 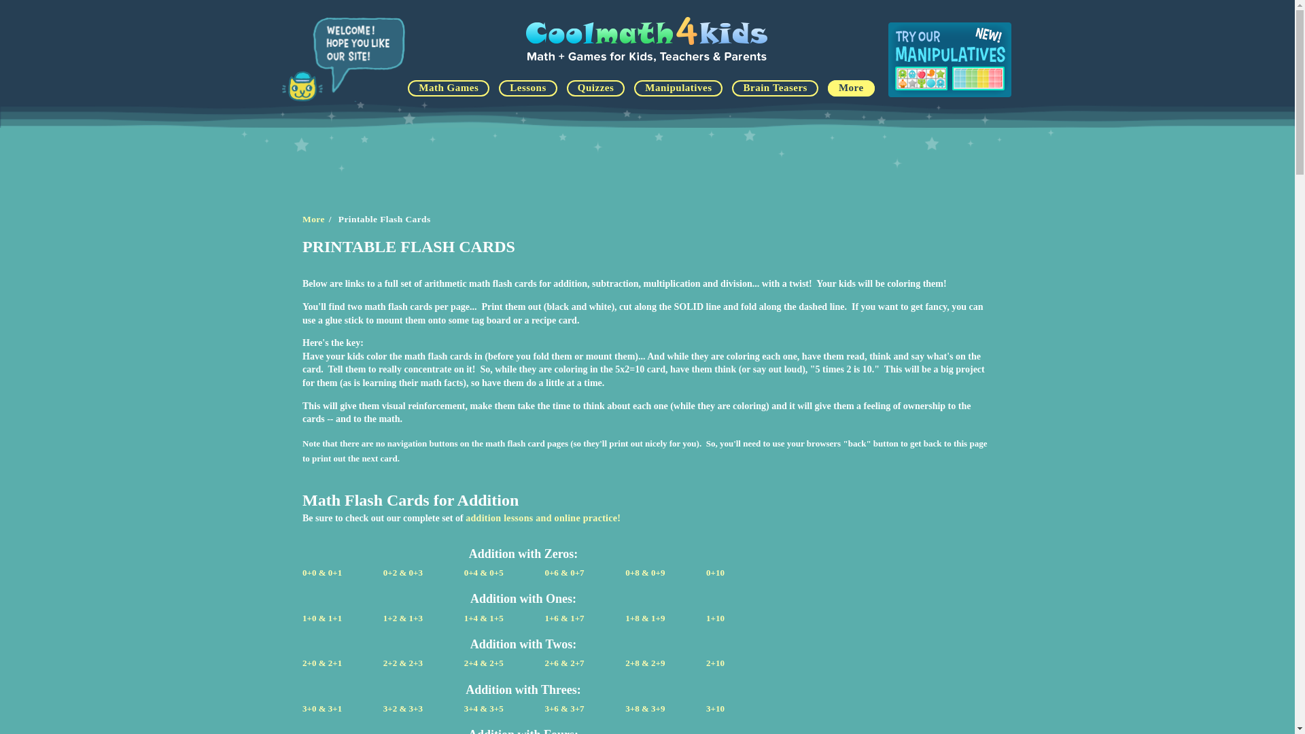 What do you see at coordinates (595, 88) in the screenshot?
I see `Quizzes` at bounding box center [595, 88].